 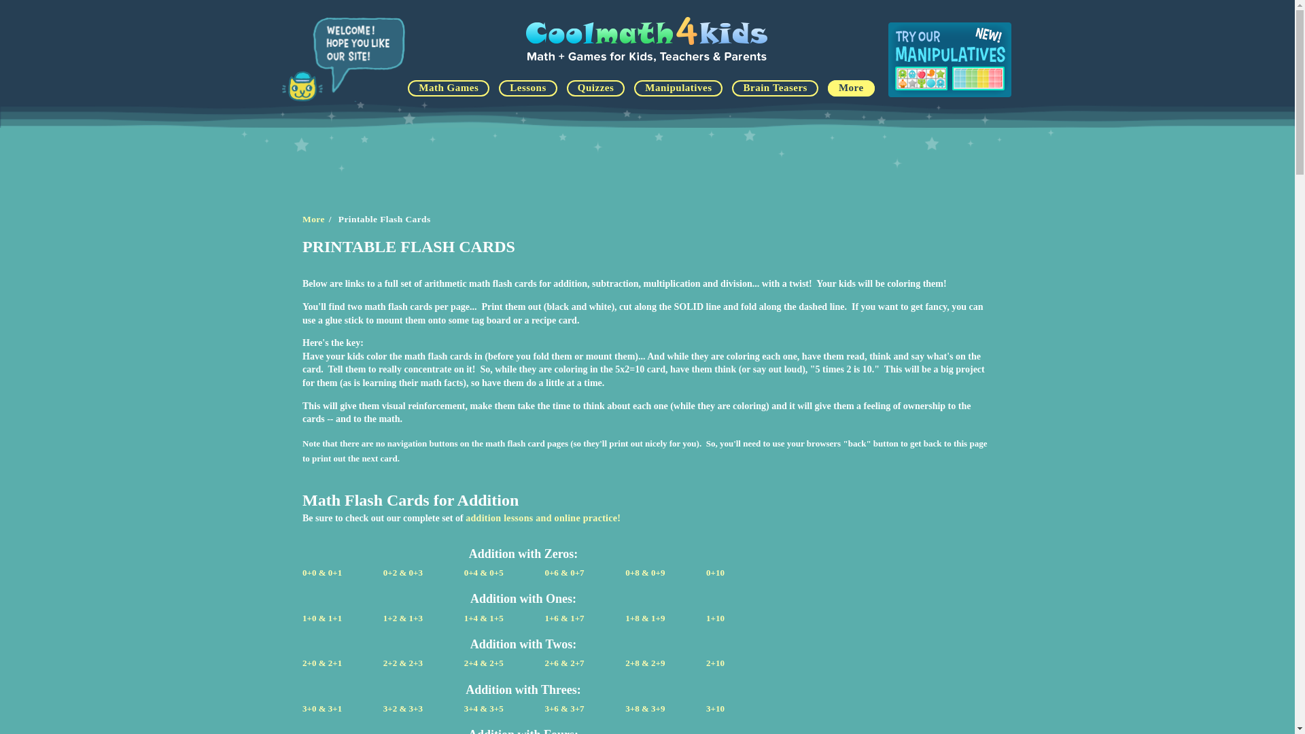 What do you see at coordinates (595, 88) in the screenshot?
I see `Quizzes` at bounding box center [595, 88].